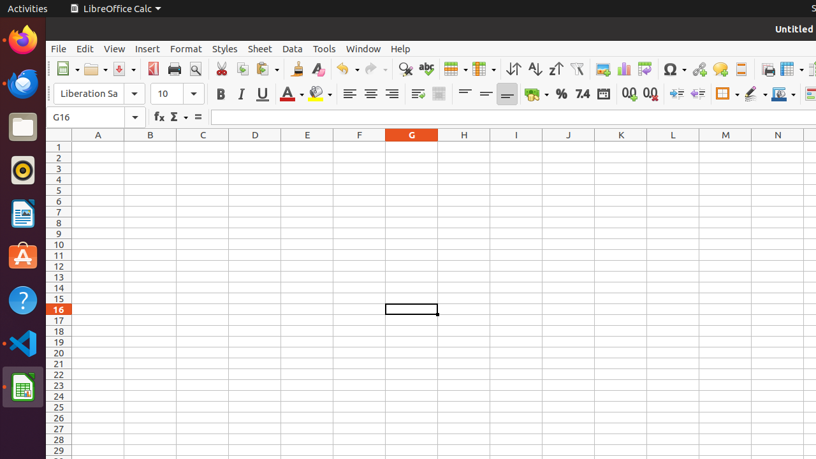 The image size is (816, 459). Describe the element at coordinates (320, 94) in the screenshot. I see `Background Color` at that location.